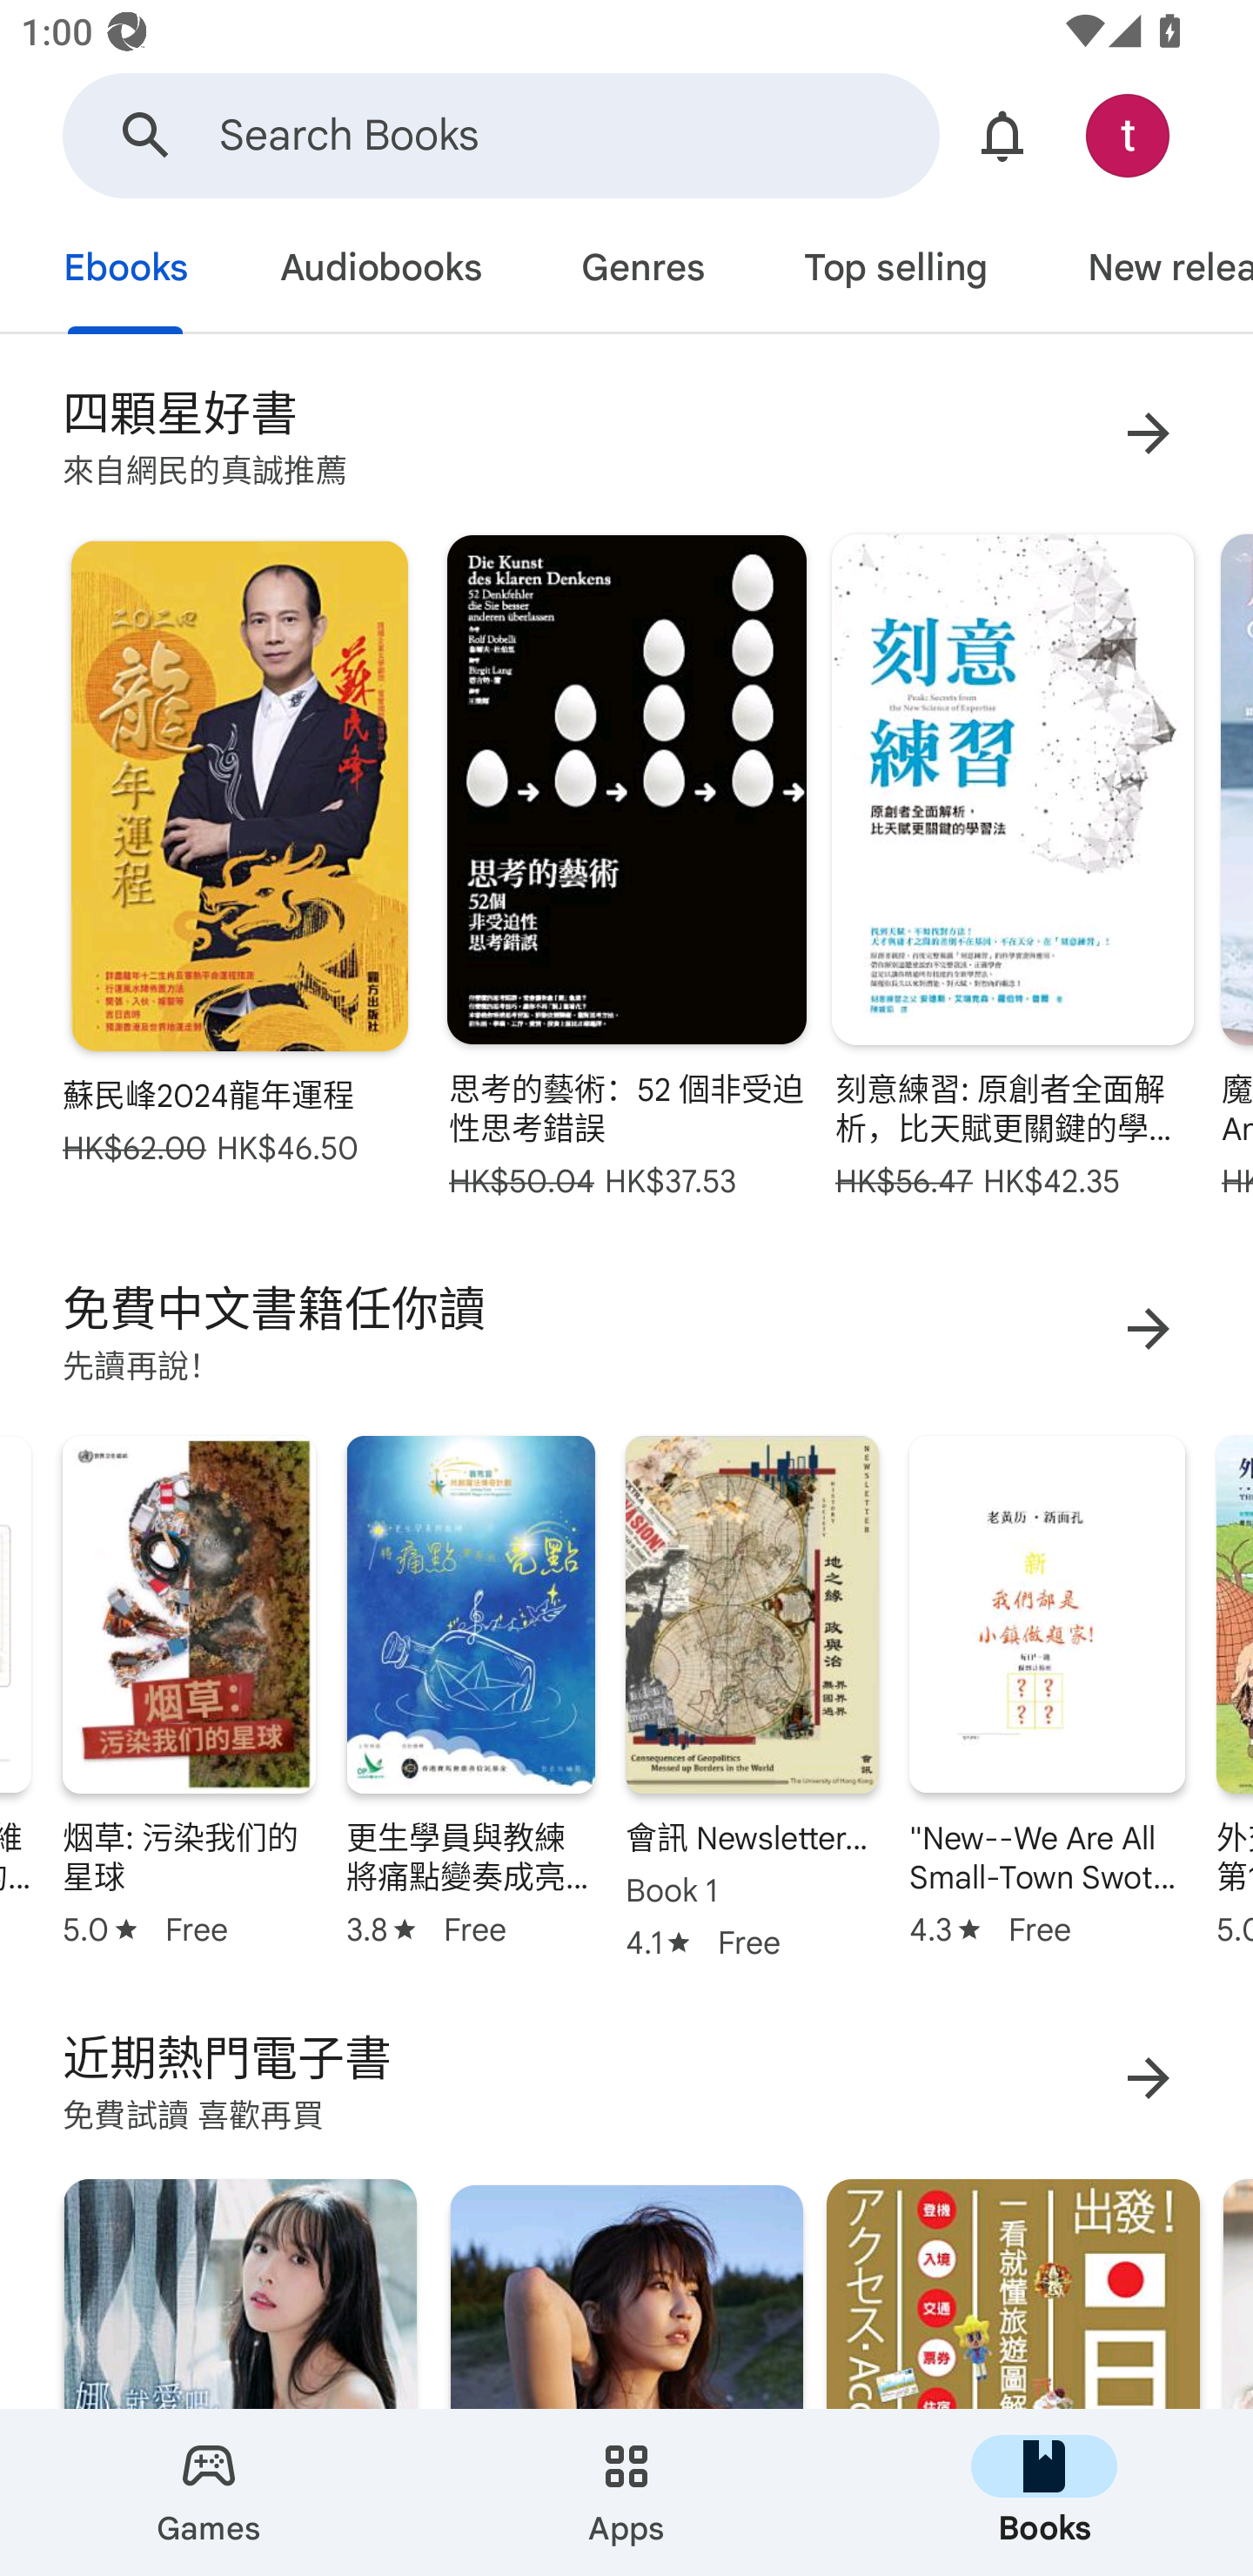 Image resolution: width=1253 pixels, height=2576 pixels. I want to click on More results for 四顆星好書, so click(1149, 433).